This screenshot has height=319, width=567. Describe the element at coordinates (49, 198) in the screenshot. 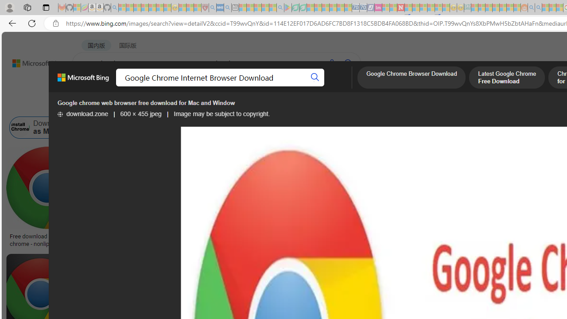

I see `Free download google chrome - nonlipatSave` at that location.